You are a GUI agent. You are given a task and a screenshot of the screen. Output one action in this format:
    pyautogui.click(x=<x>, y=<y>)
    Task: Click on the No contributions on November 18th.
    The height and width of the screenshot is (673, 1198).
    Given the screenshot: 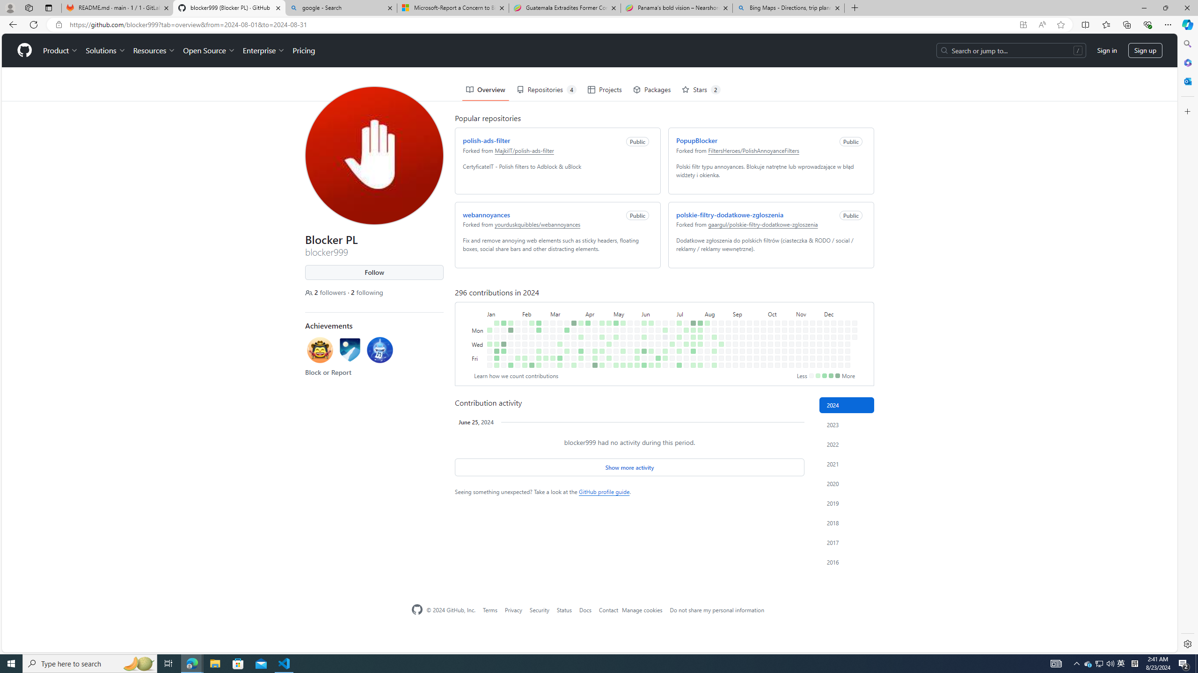 What is the action you would take?
    pyautogui.click(x=811, y=296)
    